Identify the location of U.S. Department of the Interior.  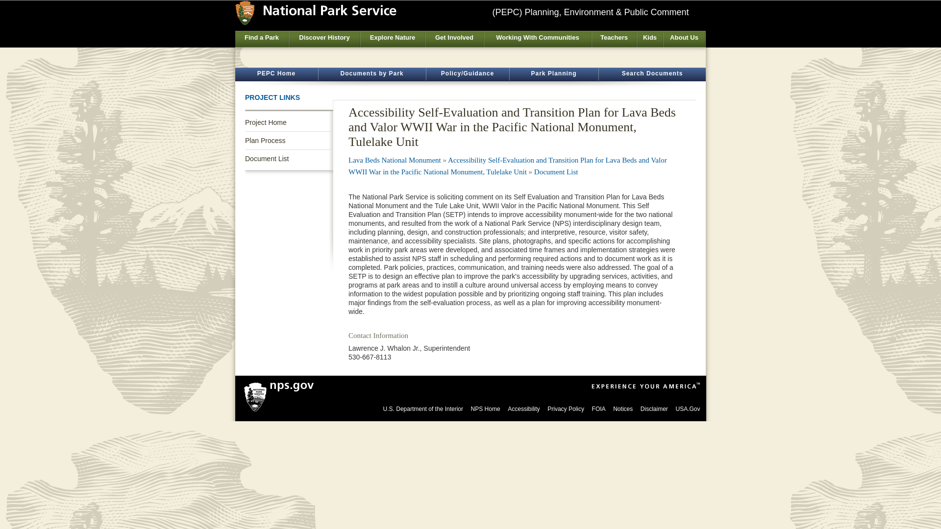
(422, 409).